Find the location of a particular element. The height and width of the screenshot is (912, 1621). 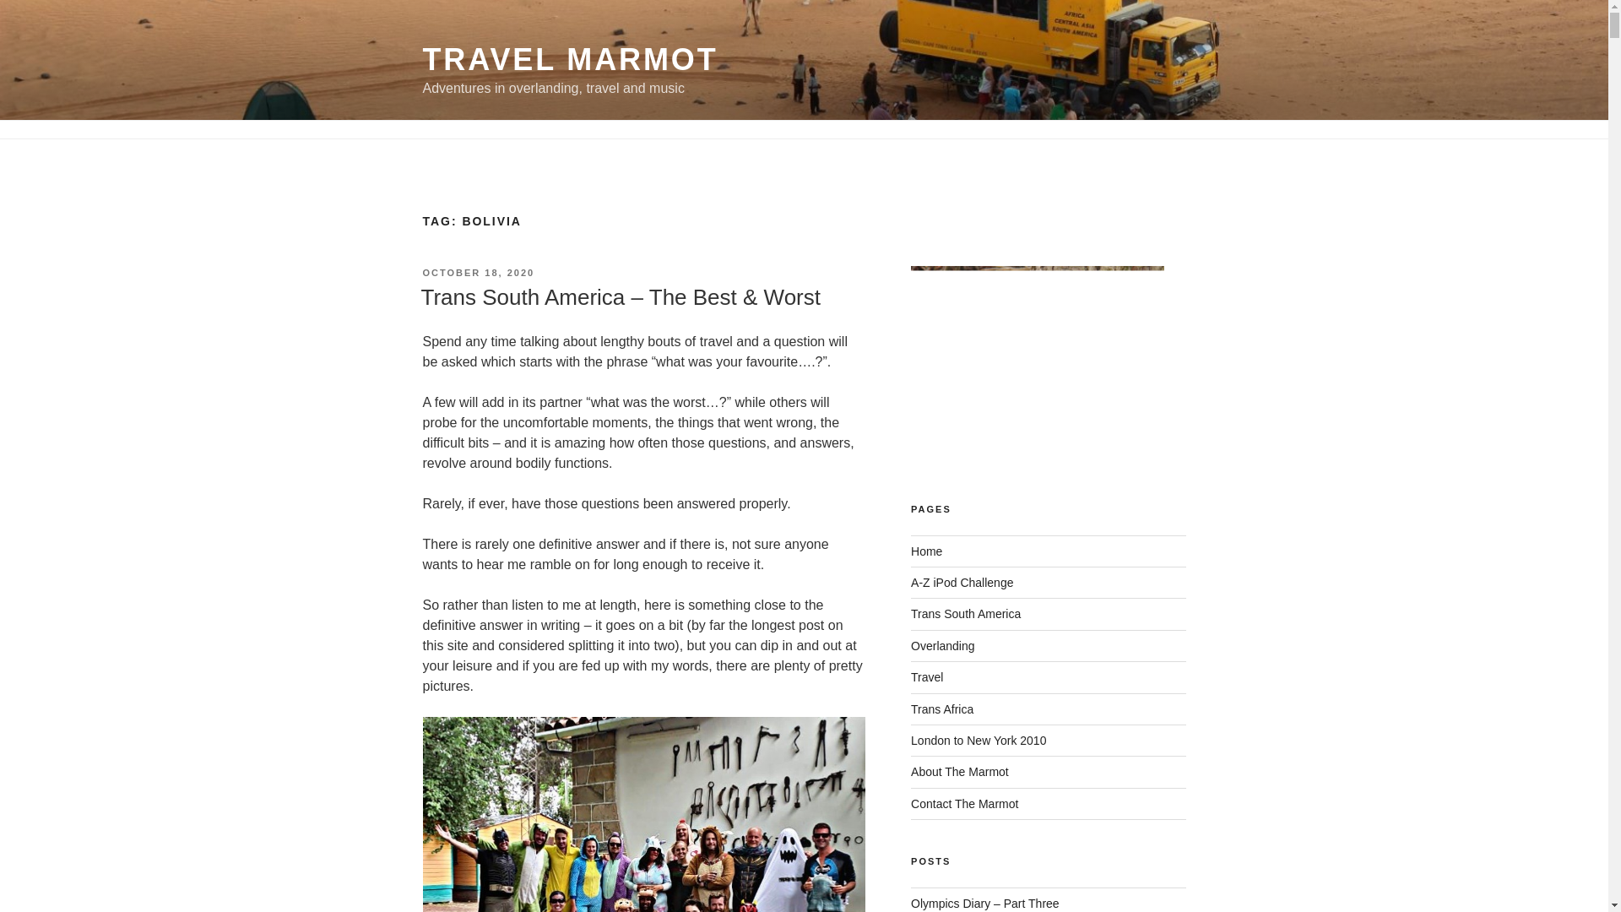

OCTOBER 18, 2020 is located at coordinates (478, 273).